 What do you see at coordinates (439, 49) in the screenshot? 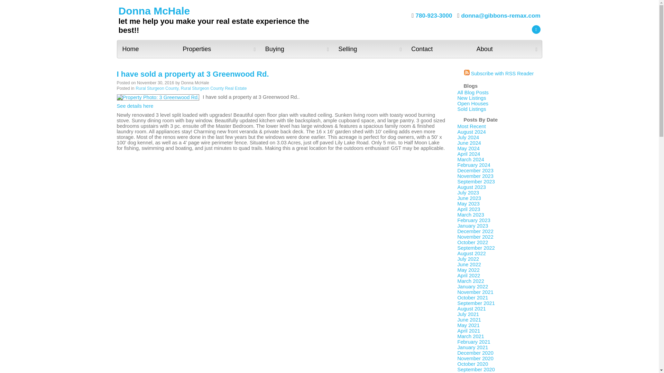
I see `Contact` at bounding box center [439, 49].